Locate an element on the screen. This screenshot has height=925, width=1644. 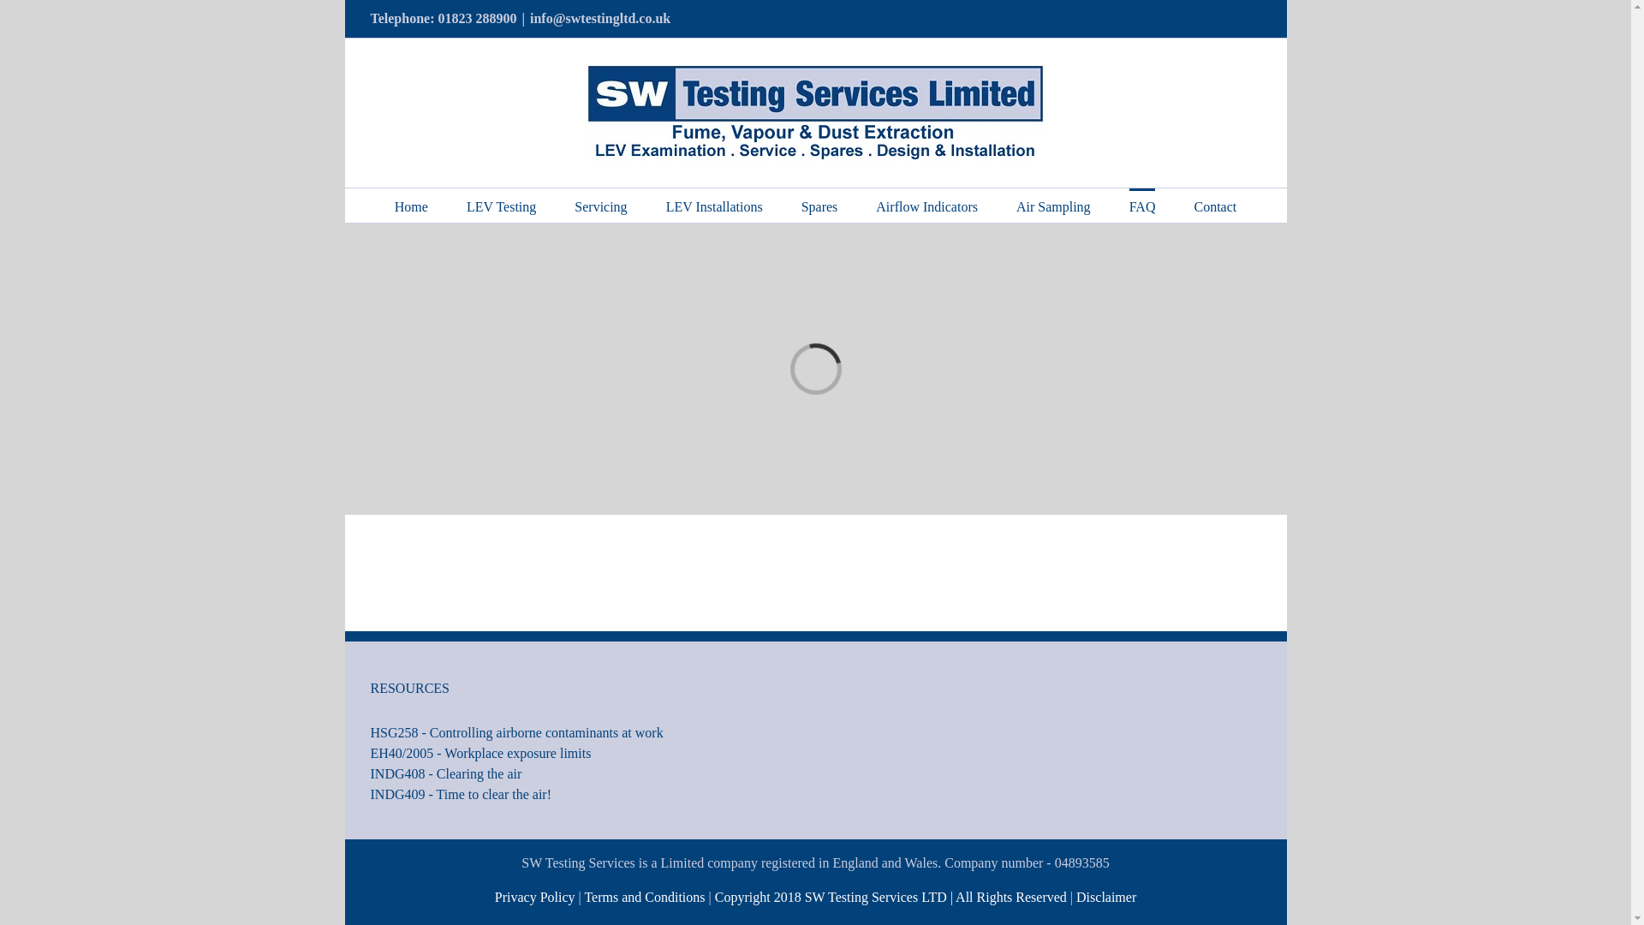
INDG408 - Clearing the air is located at coordinates (586, 774).